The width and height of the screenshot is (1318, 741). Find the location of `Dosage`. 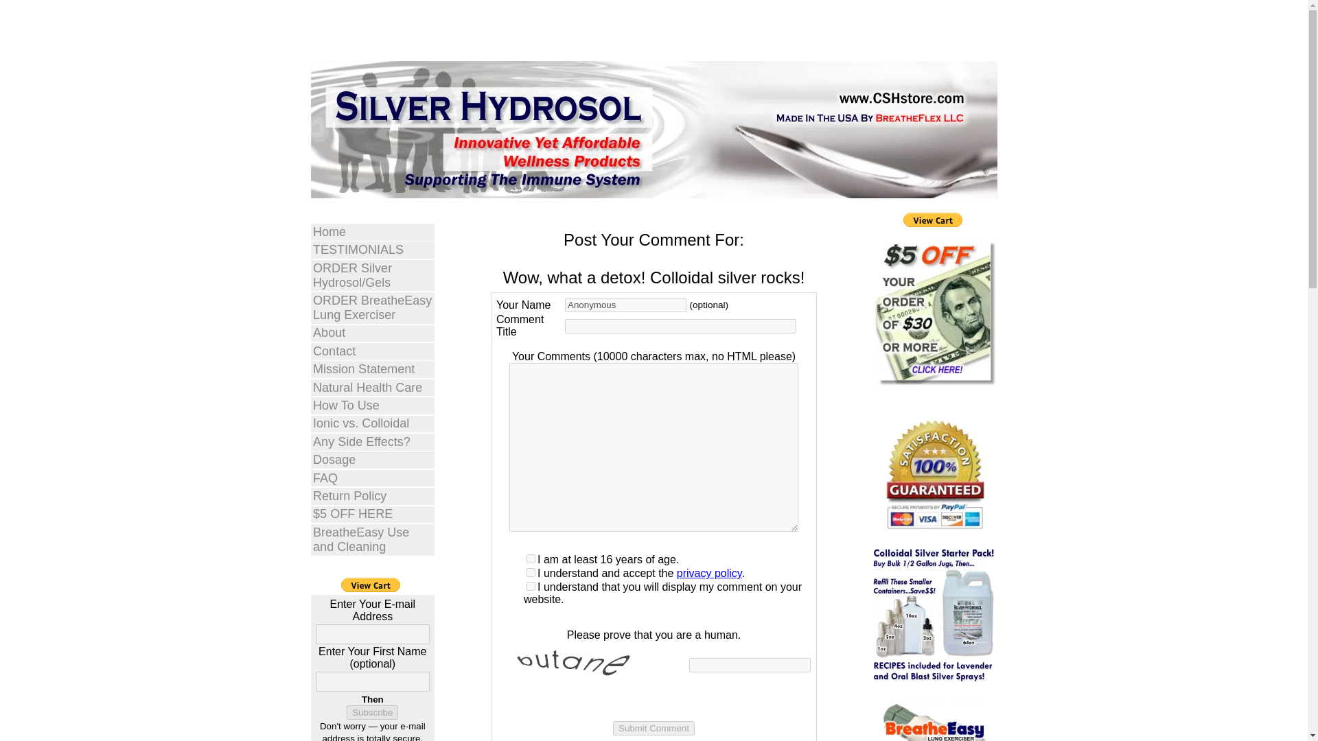

Dosage is located at coordinates (372, 460).